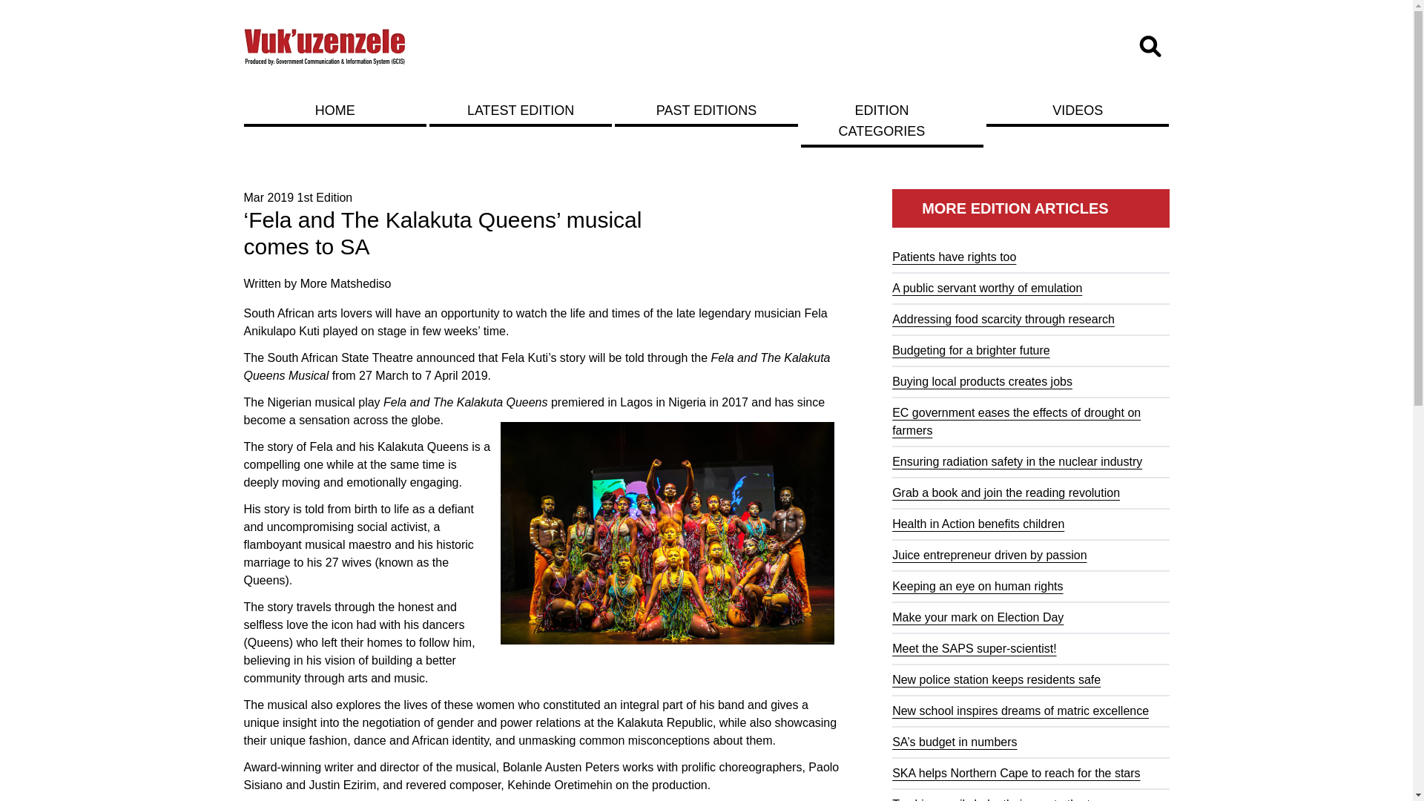 The width and height of the screenshot is (1424, 801). I want to click on Home, so click(325, 46).